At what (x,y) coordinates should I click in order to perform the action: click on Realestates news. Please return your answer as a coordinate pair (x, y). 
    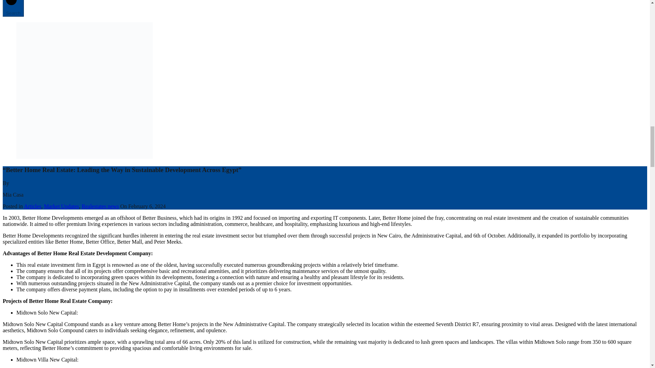
    Looking at the image, I should click on (100, 206).